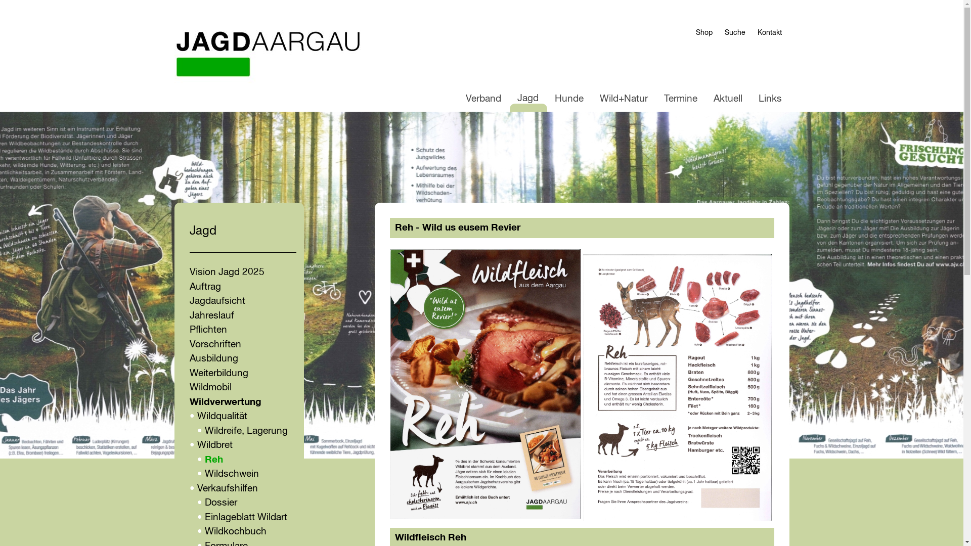 Image resolution: width=971 pixels, height=546 pixels. Describe the element at coordinates (770, 99) in the screenshot. I see `Links` at that location.